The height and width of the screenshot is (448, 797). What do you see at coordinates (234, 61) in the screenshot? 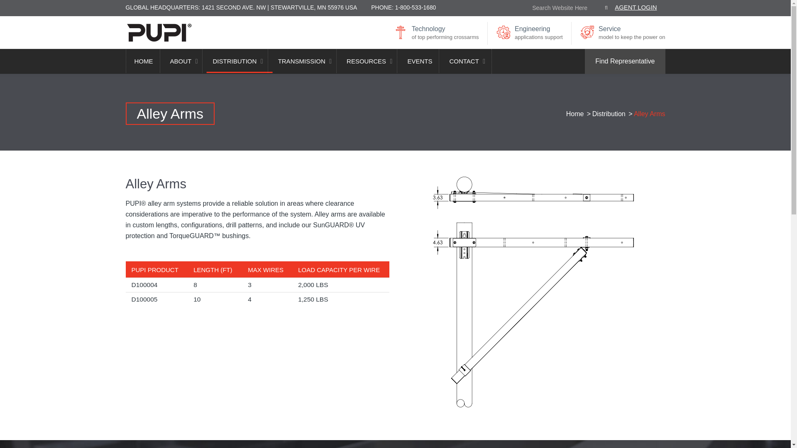
I see `DISTRIBUTION` at bounding box center [234, 61].